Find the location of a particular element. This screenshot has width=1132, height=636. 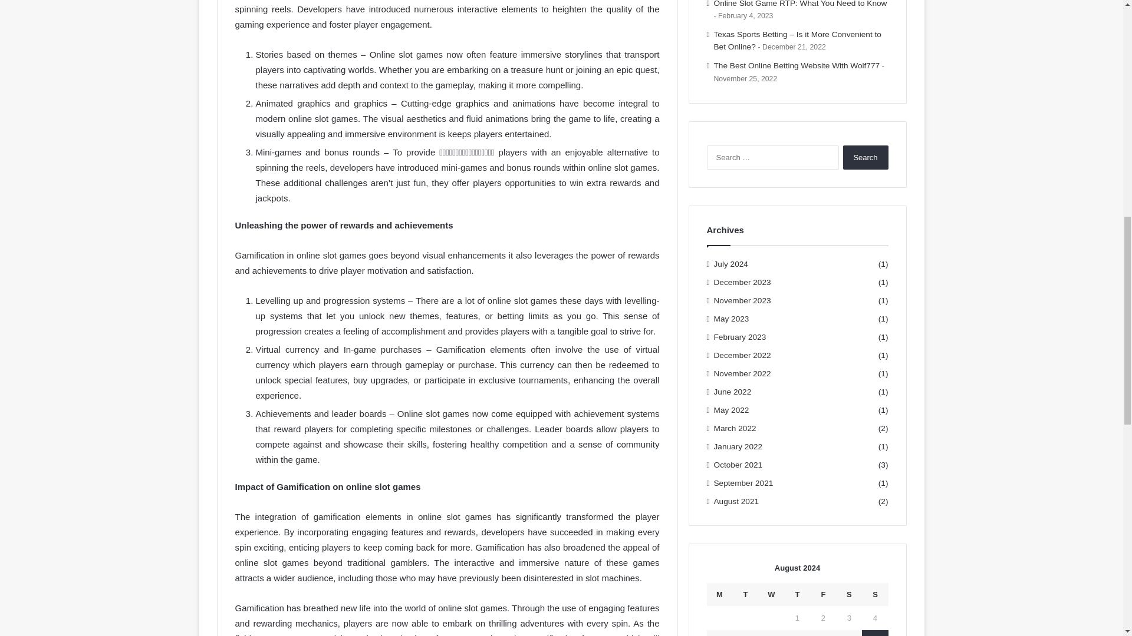

Wednesday is located at coordinates (771, 595).